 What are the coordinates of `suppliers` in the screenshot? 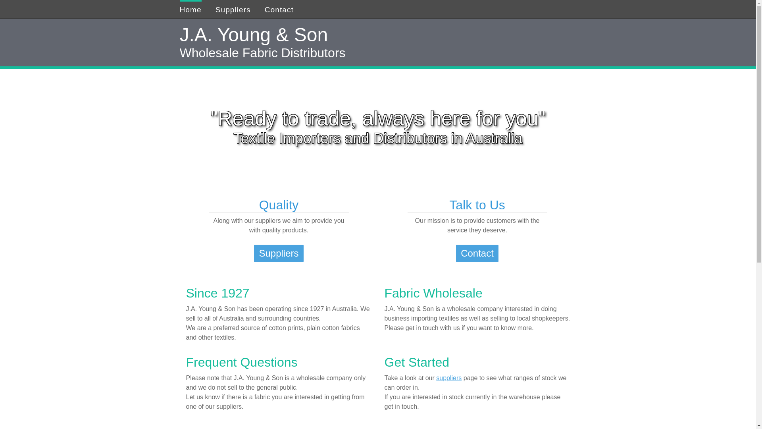 It's located at (449, 378).